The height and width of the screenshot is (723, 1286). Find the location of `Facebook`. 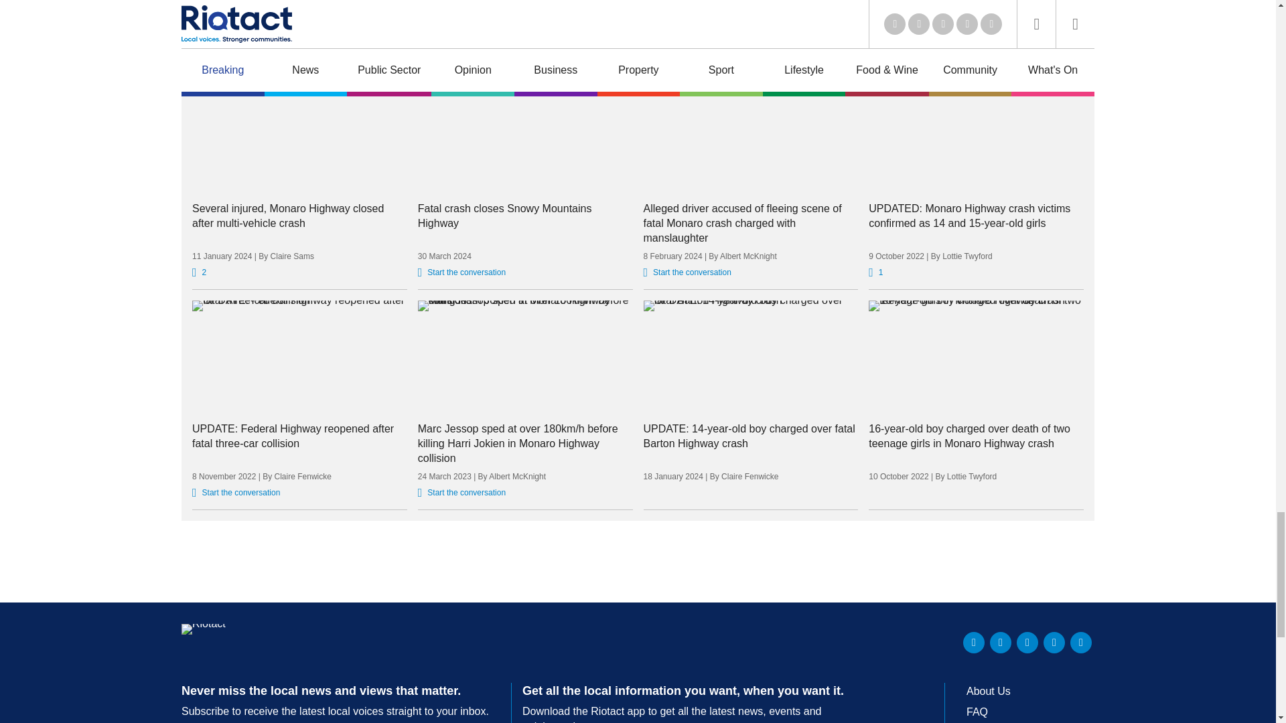

Facebook is located at coordinates (1054, 643).